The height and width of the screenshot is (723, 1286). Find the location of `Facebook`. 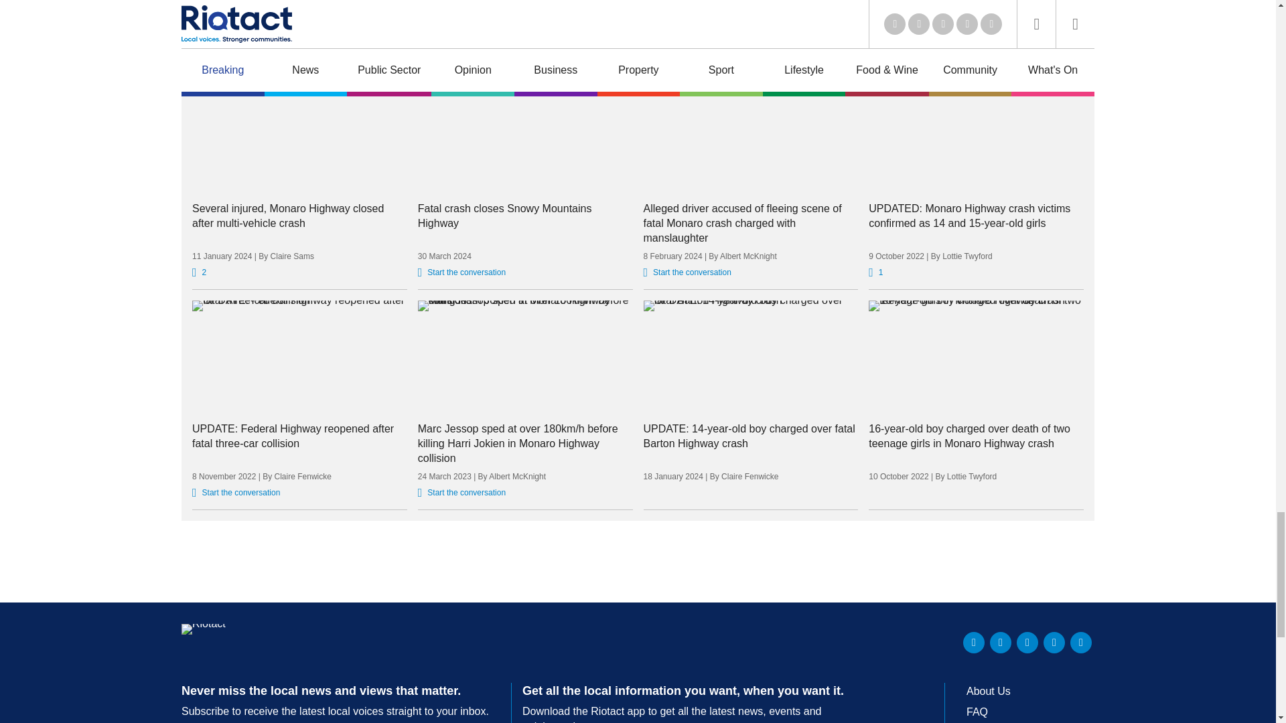

Facebook is located at coordinates (1054, 643).